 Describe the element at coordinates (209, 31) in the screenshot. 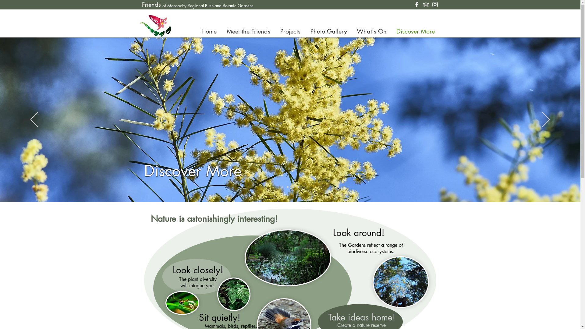

I see `Home` at that location.